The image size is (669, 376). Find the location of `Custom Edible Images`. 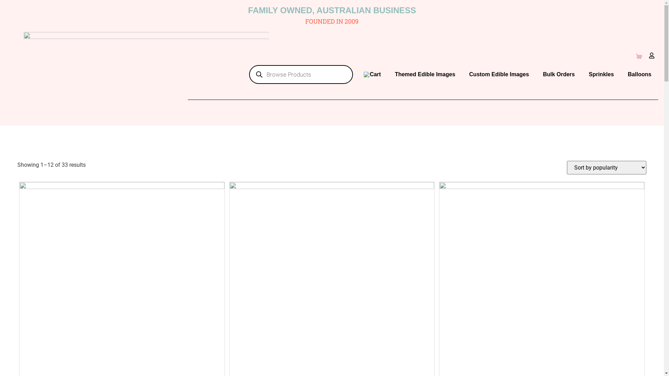

Custom Edible Images is located at coordinates (499, 74).